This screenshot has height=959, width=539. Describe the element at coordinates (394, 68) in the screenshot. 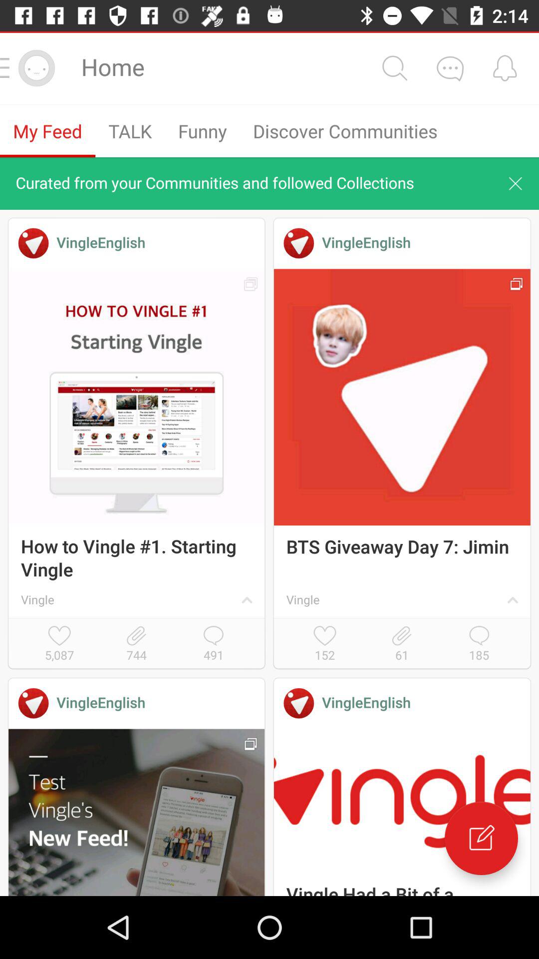

I see `turn off the item to the right of the home icon` at that location.